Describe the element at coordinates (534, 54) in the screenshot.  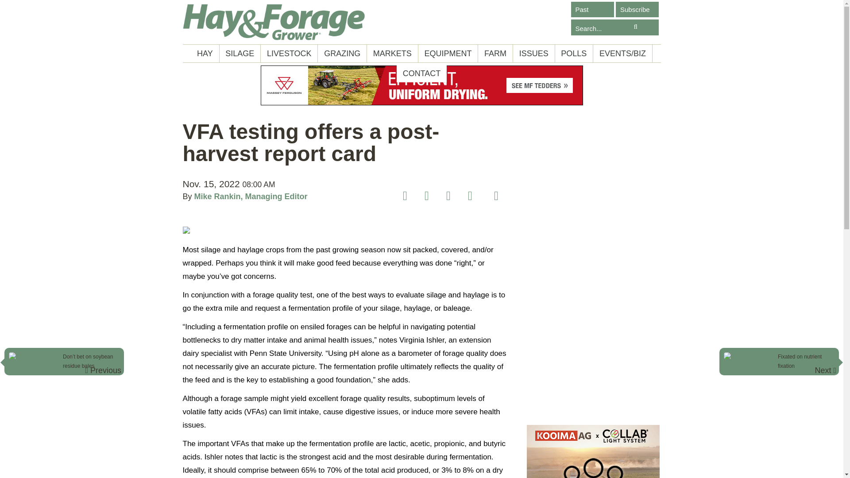
I see `ISSUES` at that location.